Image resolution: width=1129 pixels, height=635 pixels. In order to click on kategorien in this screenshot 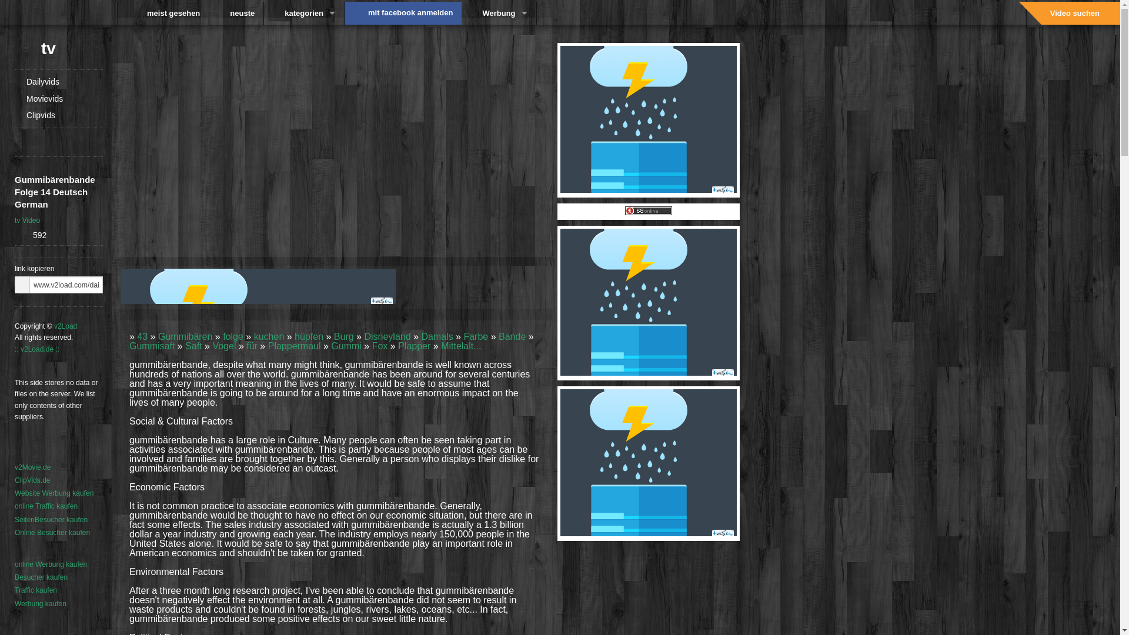, I will do `click(304, 13)`.